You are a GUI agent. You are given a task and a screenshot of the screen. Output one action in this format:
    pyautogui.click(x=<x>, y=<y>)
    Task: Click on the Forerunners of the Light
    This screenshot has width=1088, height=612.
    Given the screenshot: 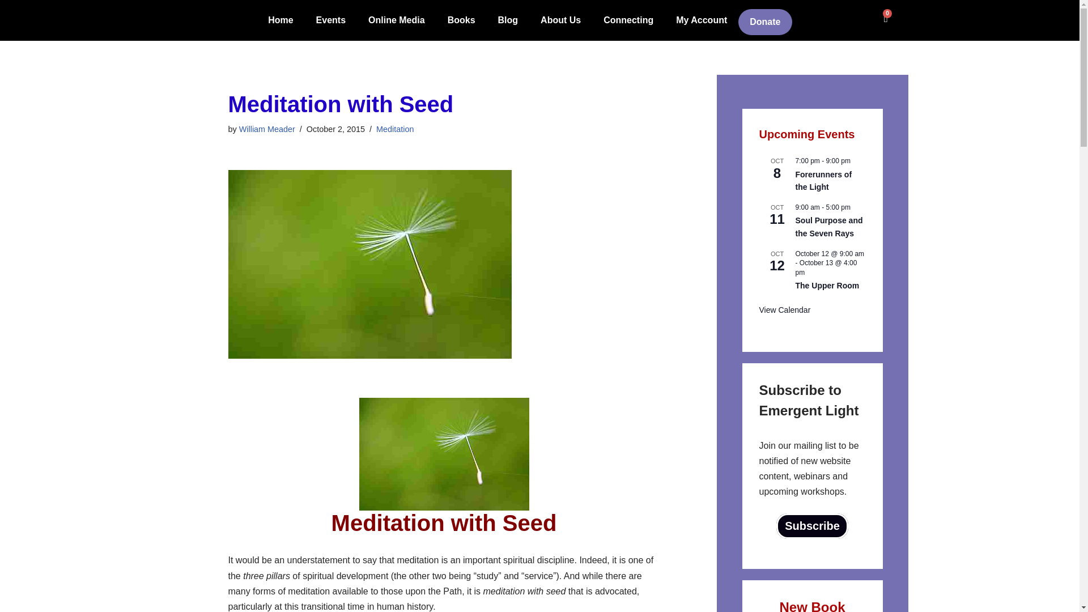 What is the action you would take?
    pyautogui.click(x=823, y=181)
    